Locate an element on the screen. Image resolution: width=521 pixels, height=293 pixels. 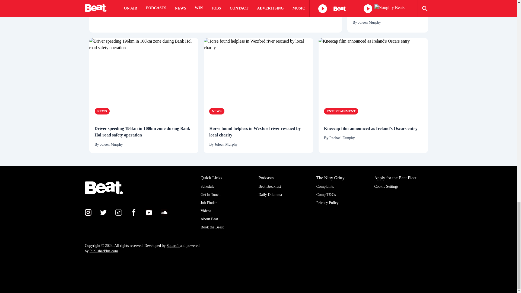
News is located at coordinates (102, 111).